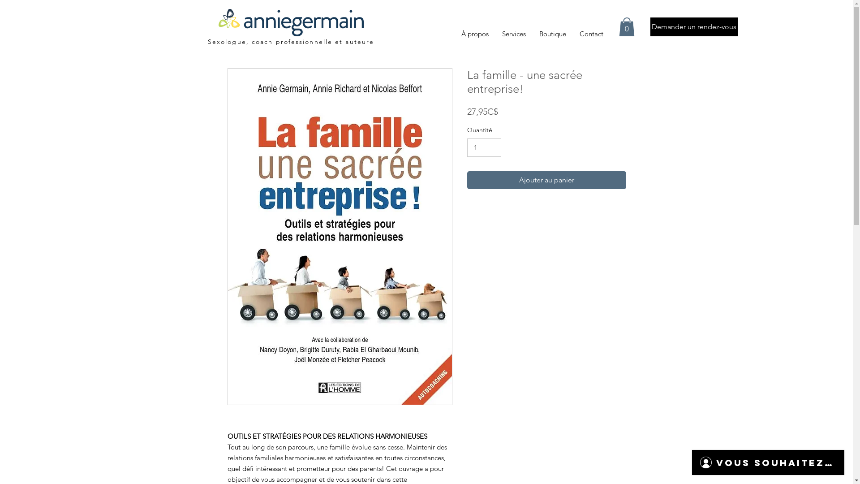 This screenshot has height=484, width=860. What do you see at coordinates (591, 34) in the screenshot?
I see `Contact` at bounding box center [591, 34].